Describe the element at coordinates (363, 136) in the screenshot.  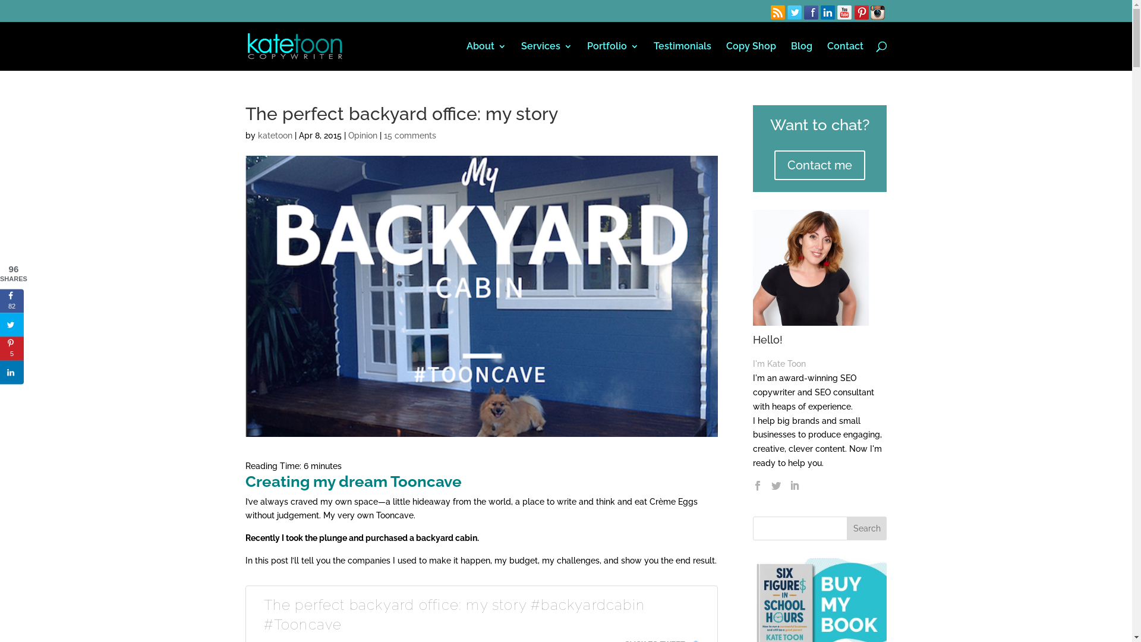
I see `Opinion` at that location.